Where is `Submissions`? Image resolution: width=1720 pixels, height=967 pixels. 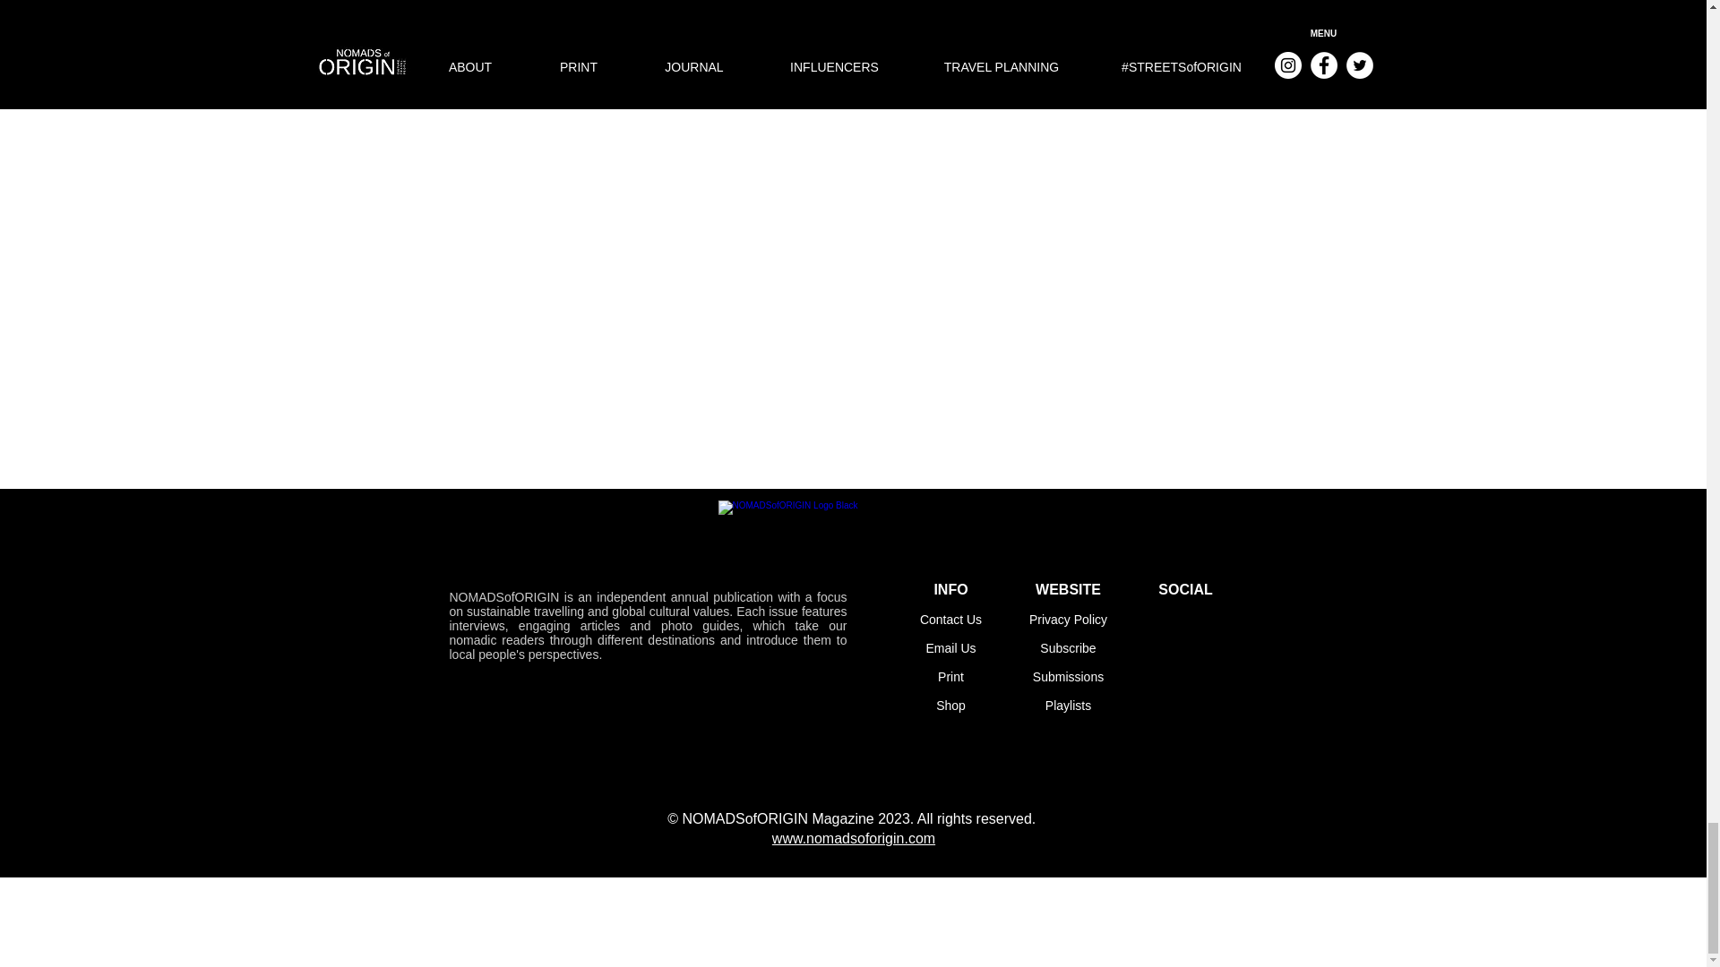
Submissions is located at coordinates (1068, 677).